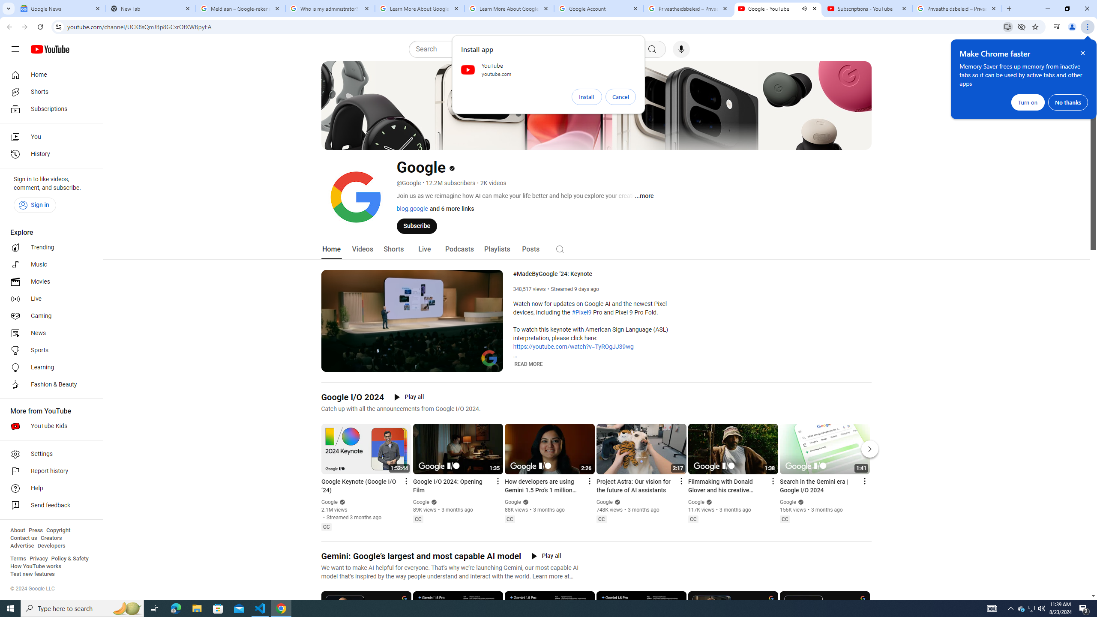 The image size is (1097, 617). What do you see at coordinates (49, 109) in the screenshot?
I see `Subscriptions` at bounding box center [49, 109].